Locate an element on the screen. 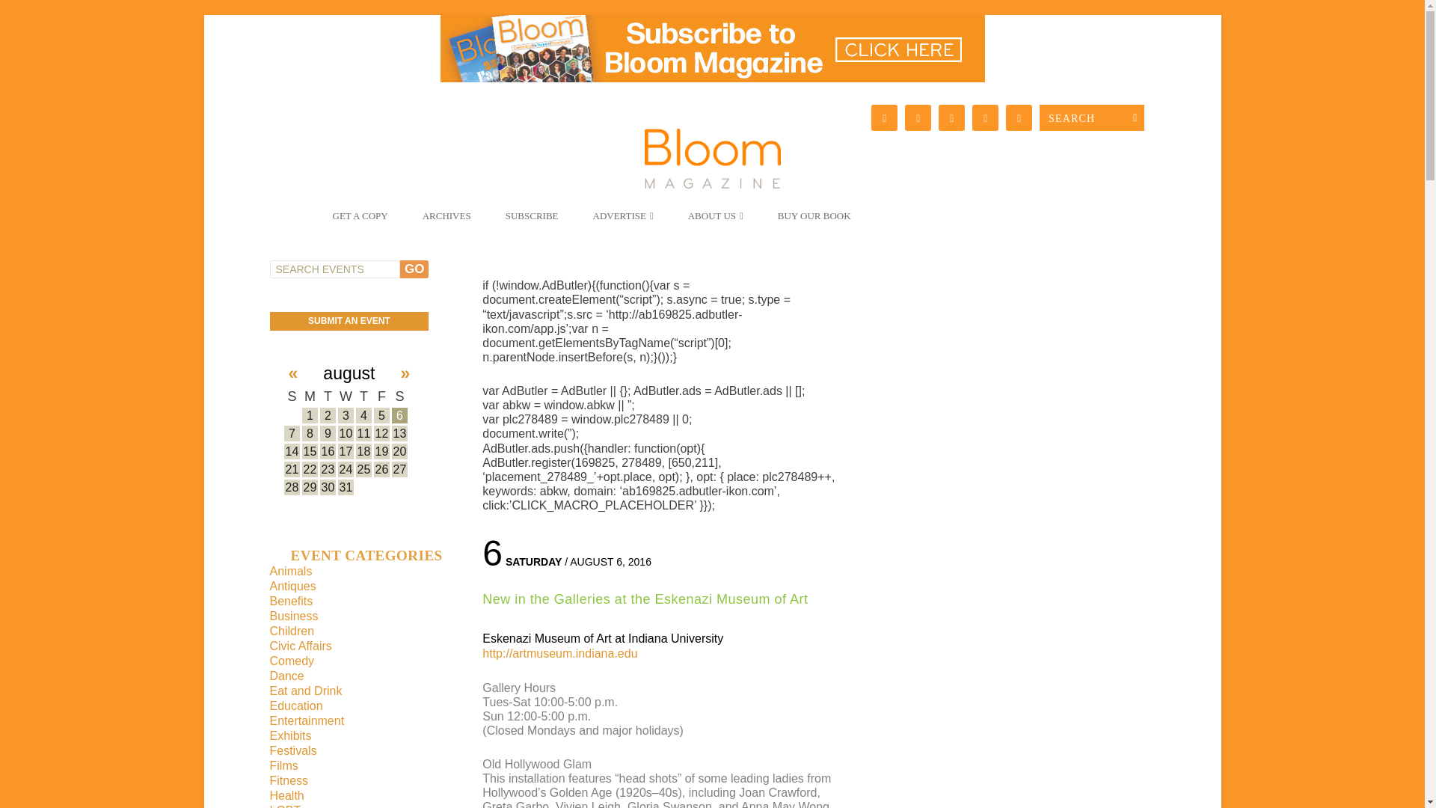 This screenshot has height=808, width=1436. ADVERTISE is located at coordinates (622, 221).